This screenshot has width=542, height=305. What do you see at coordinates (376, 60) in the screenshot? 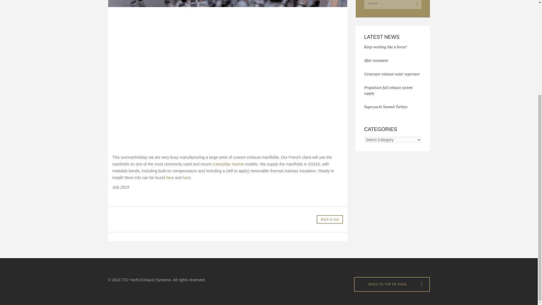
I see `After treatment` at bounding box center [376, 60].